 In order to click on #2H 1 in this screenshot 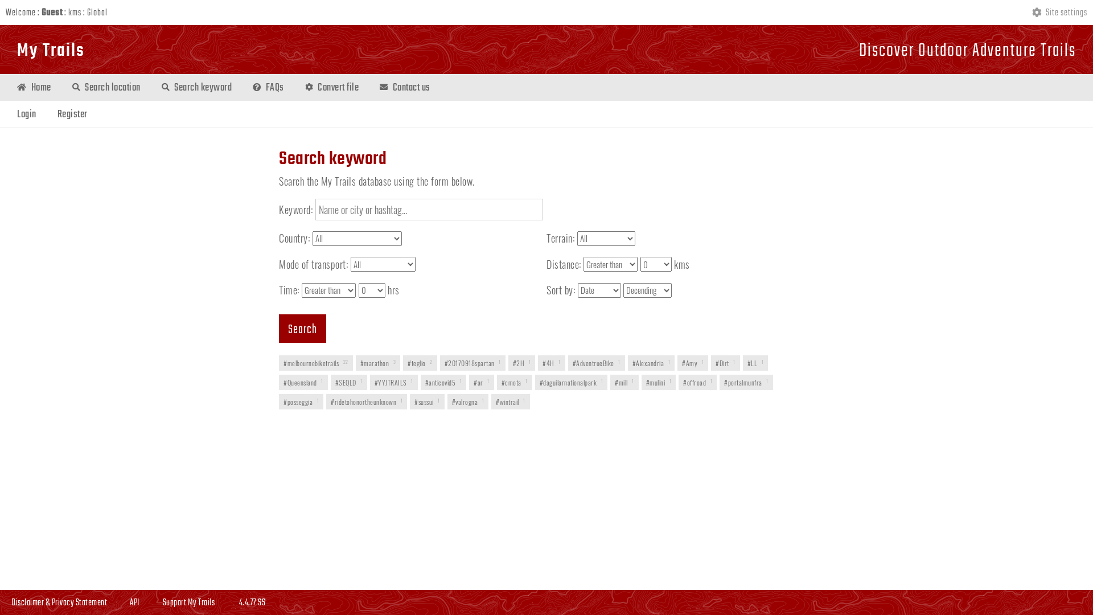, I will do `click(521, 363)`.